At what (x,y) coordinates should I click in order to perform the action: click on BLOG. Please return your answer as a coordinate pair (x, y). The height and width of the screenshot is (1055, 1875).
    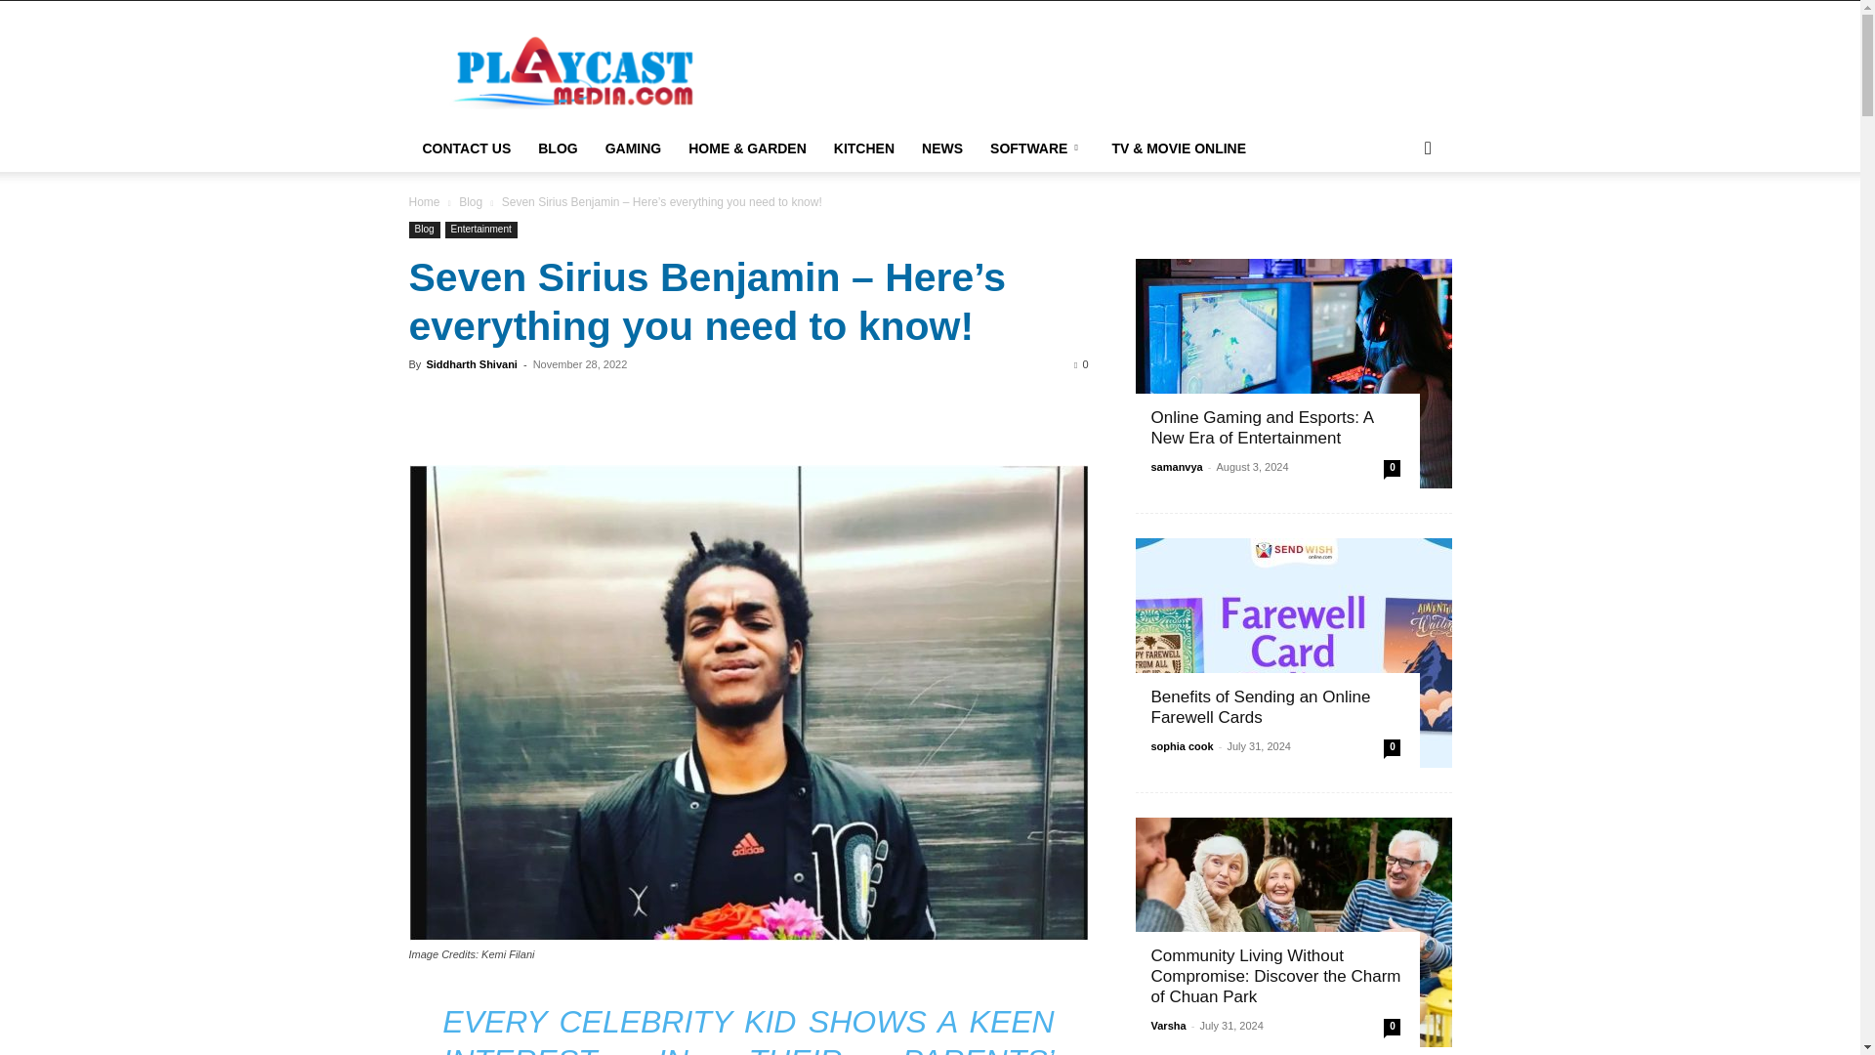
    Looking at the image, I should click on (557, 148).